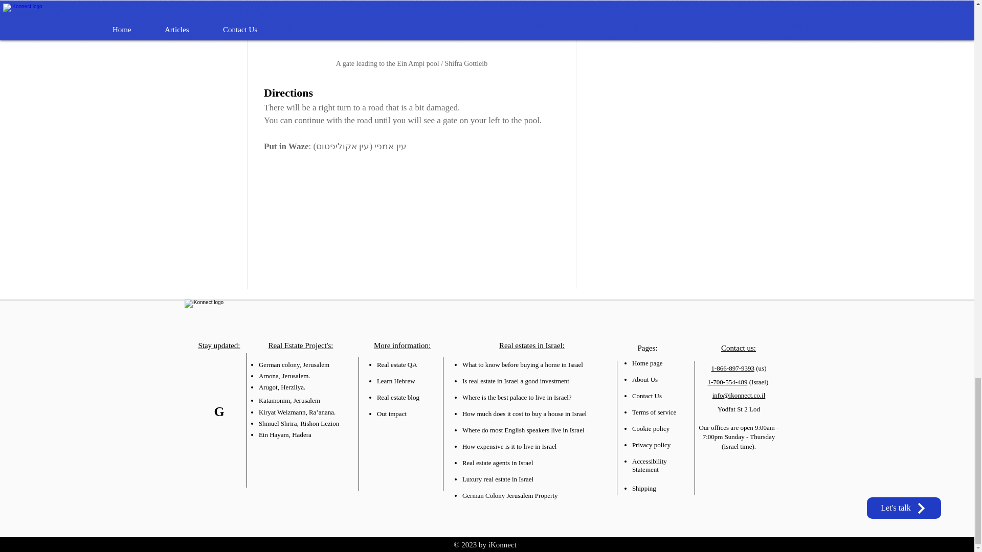 The height and width of the screenshot is (552, 982). Describe the element at coordinates (282, 386) in the screenshot. I see `Arugot, Herzliya.` at that location.